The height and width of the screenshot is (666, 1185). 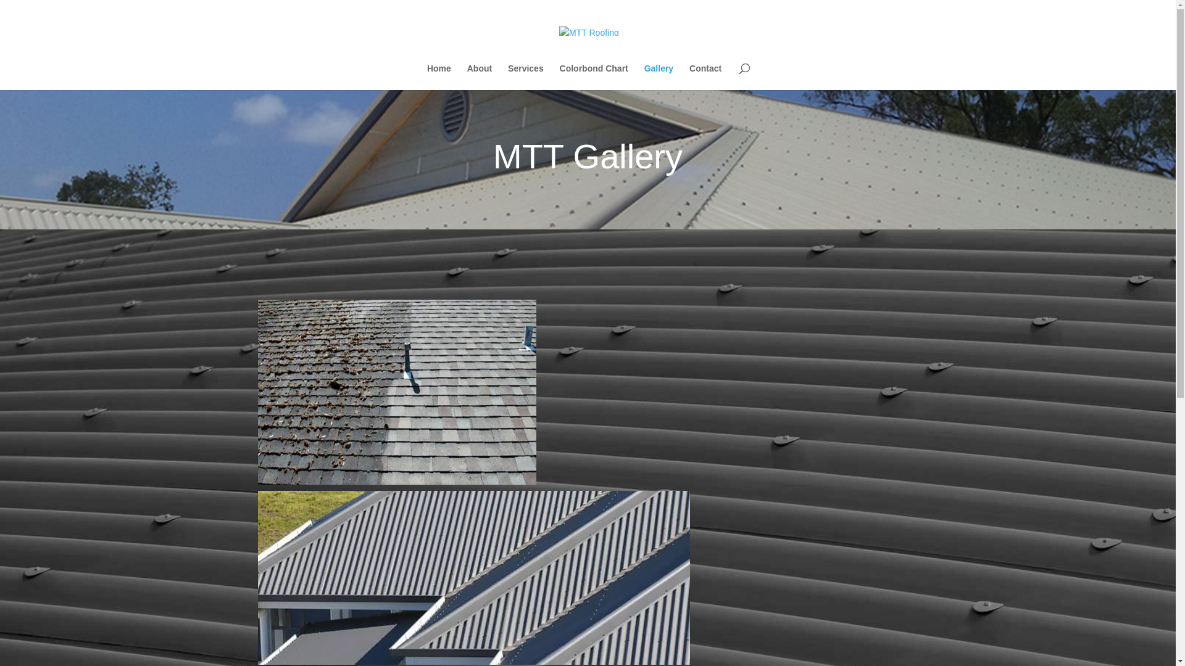 I want to click on About, so click(x=480, y=77).